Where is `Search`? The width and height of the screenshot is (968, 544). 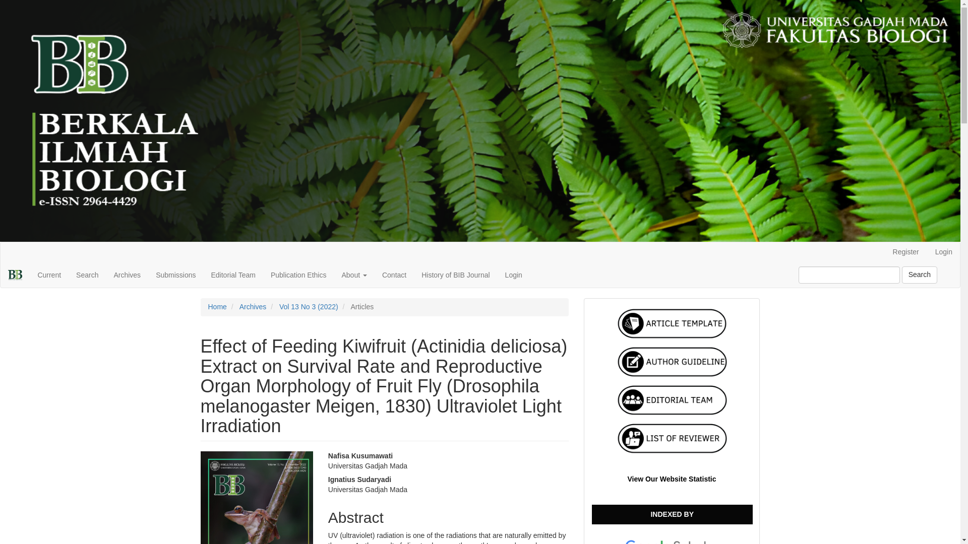 Search is located at coordinates (87, 275).